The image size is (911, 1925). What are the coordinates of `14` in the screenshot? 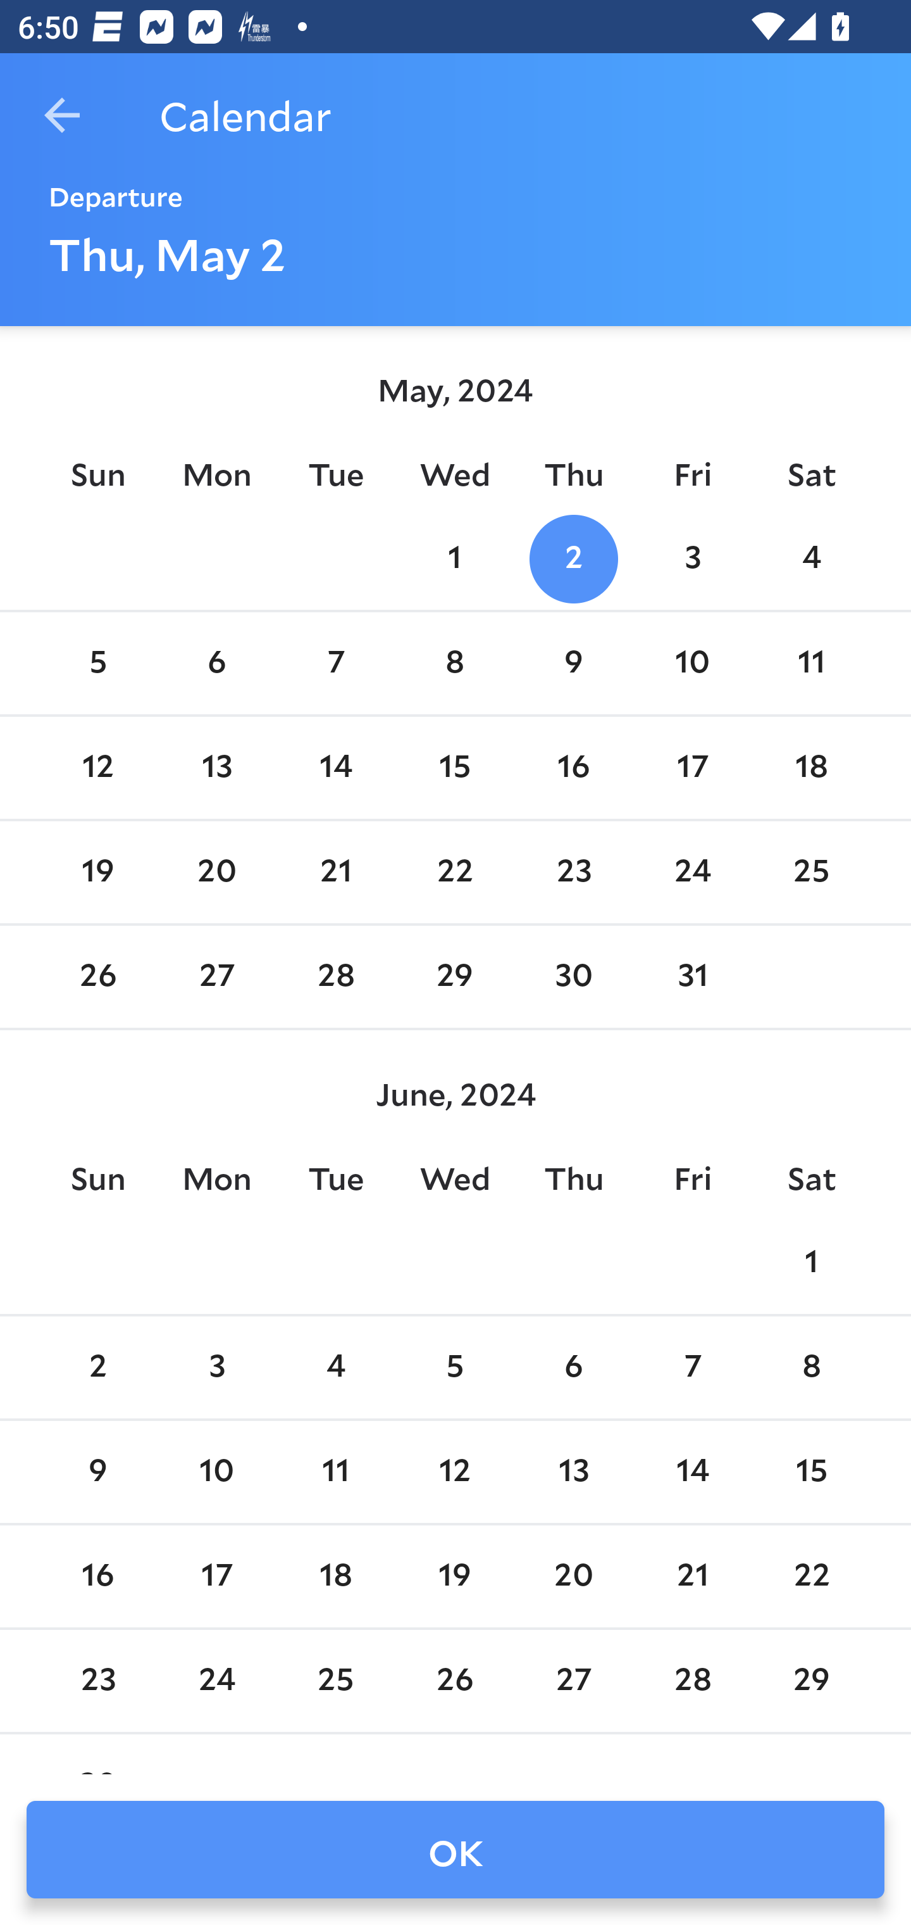 It's located at (335, 767).